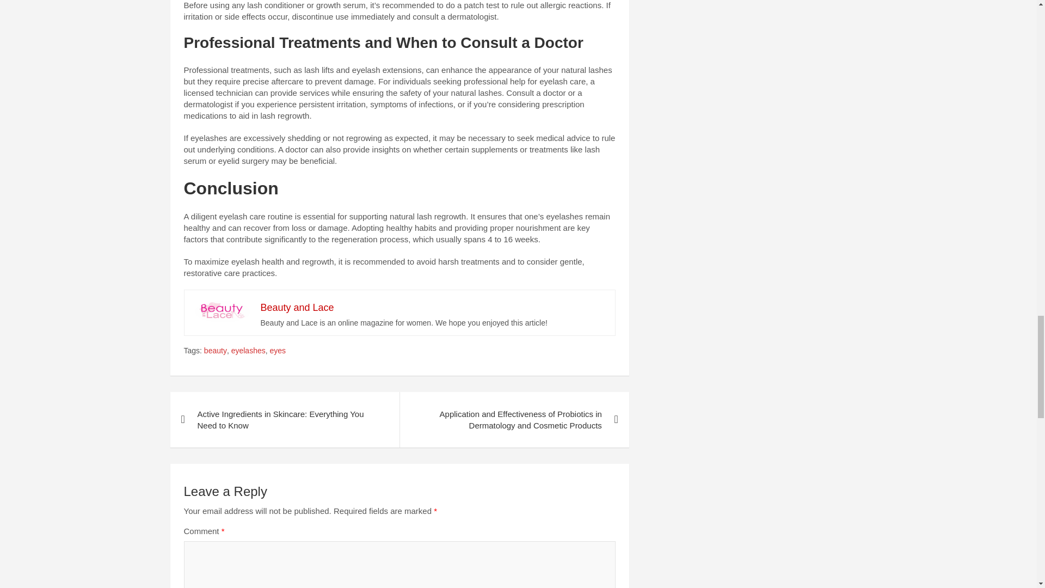 This screenshot has width=1045, height=588. What do you see at coordinates (215, 351) in the screenshot?
I see `beauty` at bounding box center [215, 351].